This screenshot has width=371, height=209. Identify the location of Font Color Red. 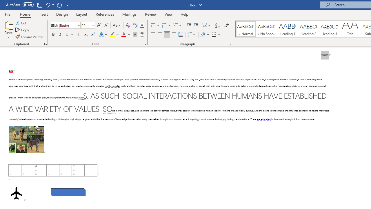
(123, 35).